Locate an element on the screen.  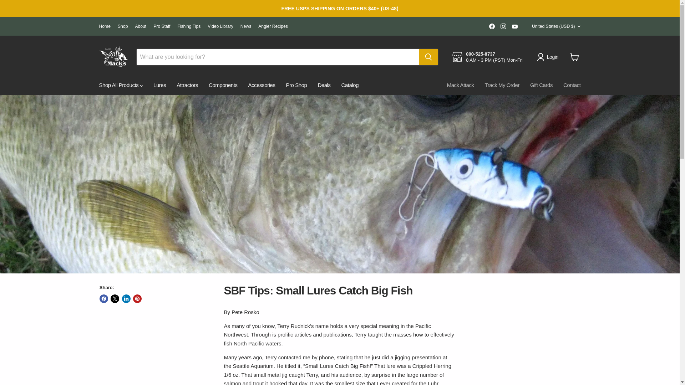
Pro Staff is located at coordinates (162, 26).